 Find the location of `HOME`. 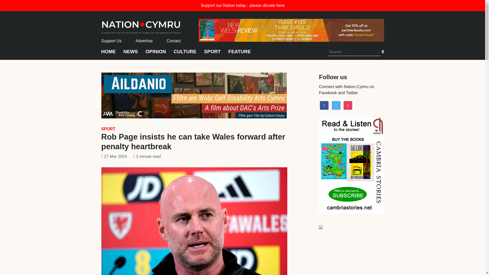

HOME is located at coordinates (108, 54).